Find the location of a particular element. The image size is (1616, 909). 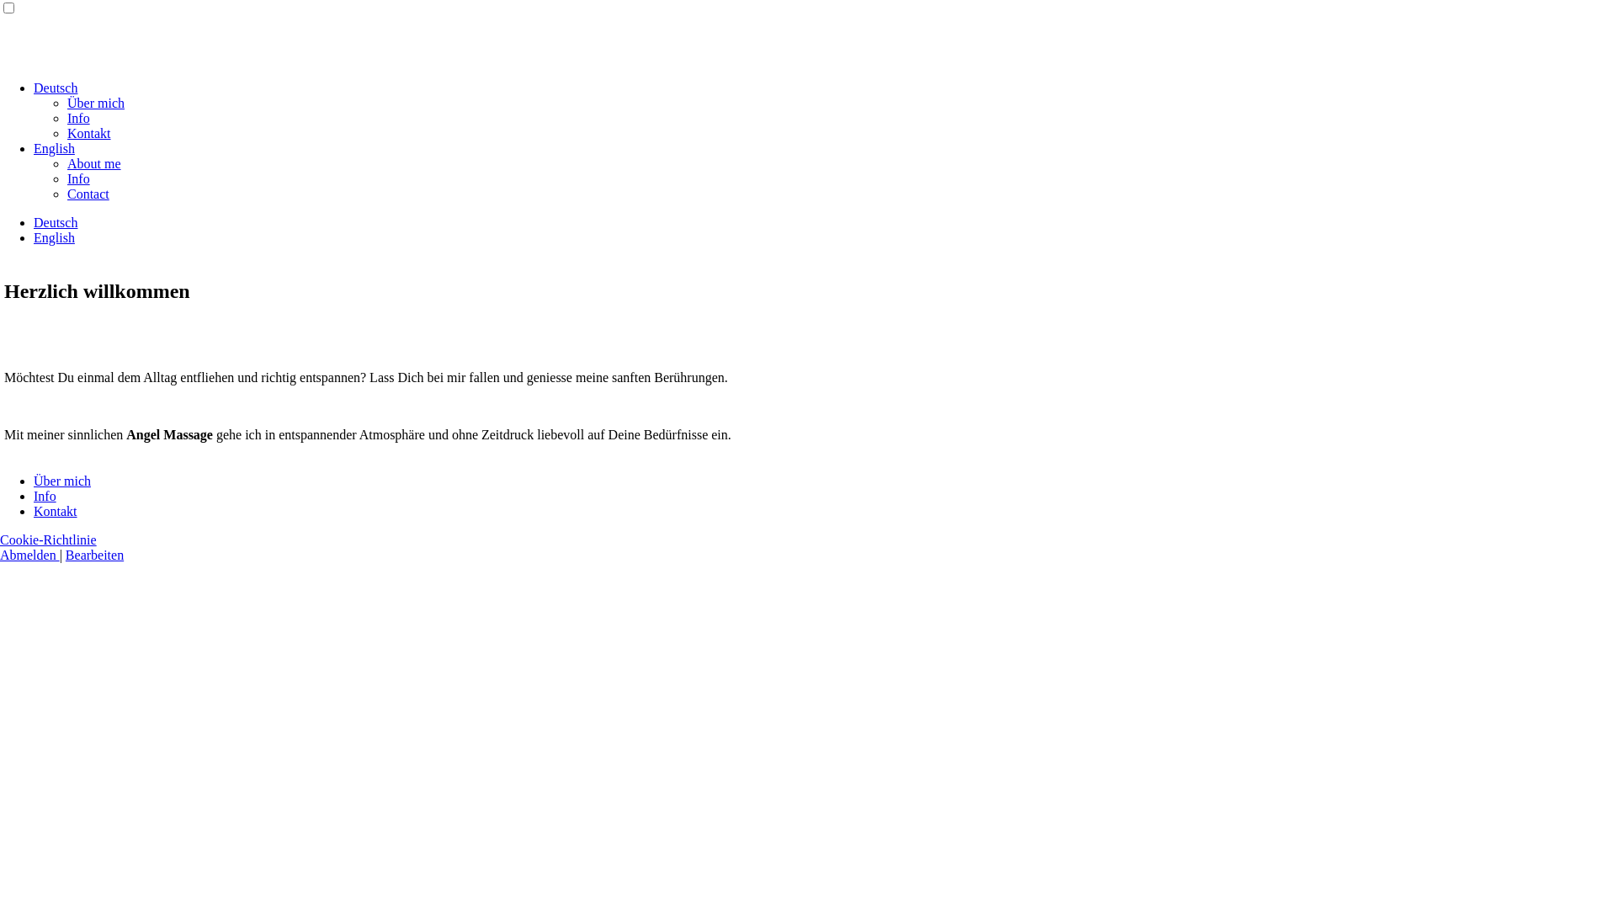

Kontakt is located at coordinates (89, 133).